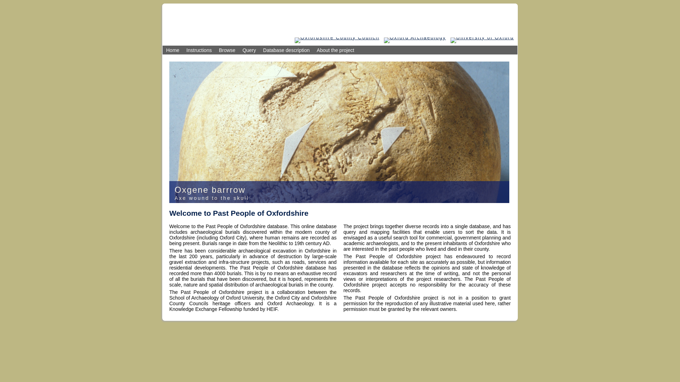 The image size is (680, 382). I want to click on Oxfordshire County Council, so click(337, 37).